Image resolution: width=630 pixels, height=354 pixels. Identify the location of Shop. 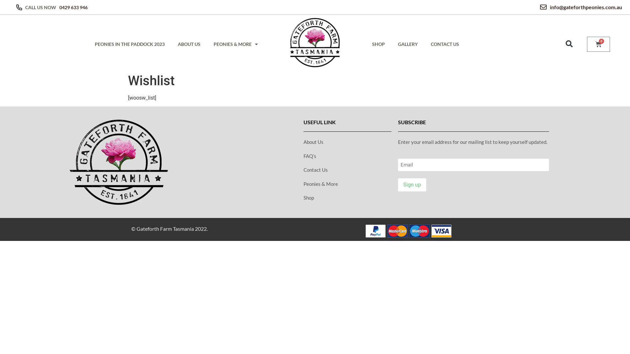
(347, 198).